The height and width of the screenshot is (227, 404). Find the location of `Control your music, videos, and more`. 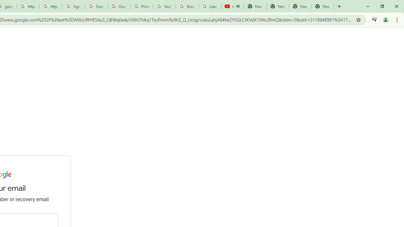

Control your music, videos, and more is located at coordinates (374, 20).